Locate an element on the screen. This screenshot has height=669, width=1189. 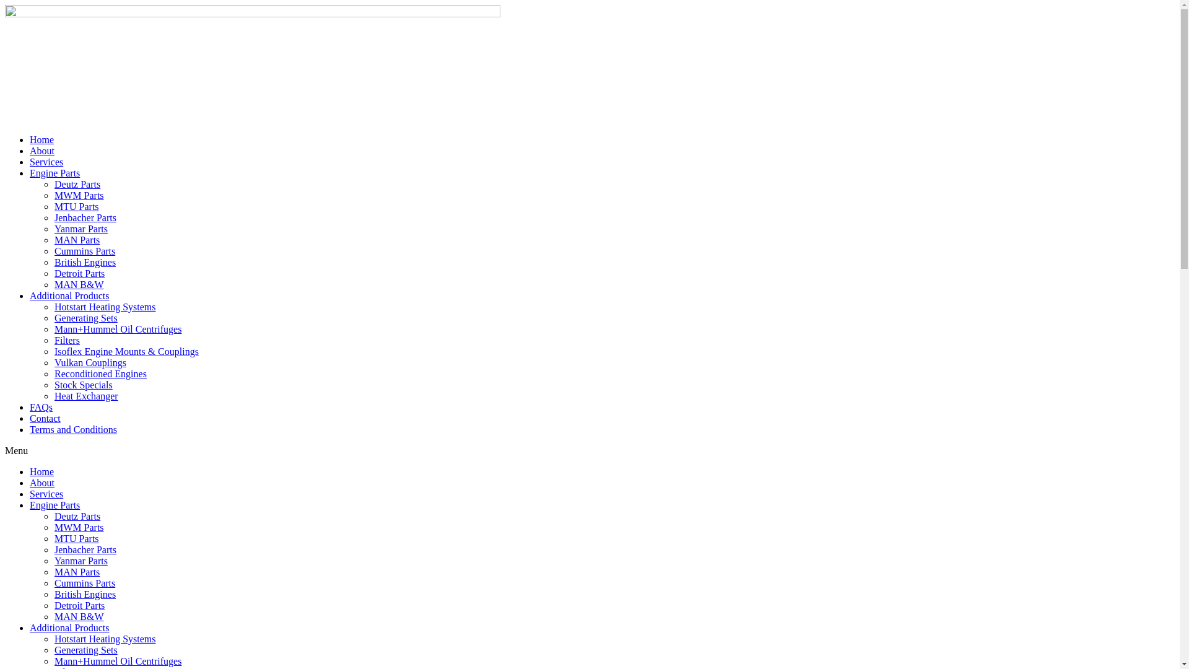
Home is located at coordinates (42, 140).